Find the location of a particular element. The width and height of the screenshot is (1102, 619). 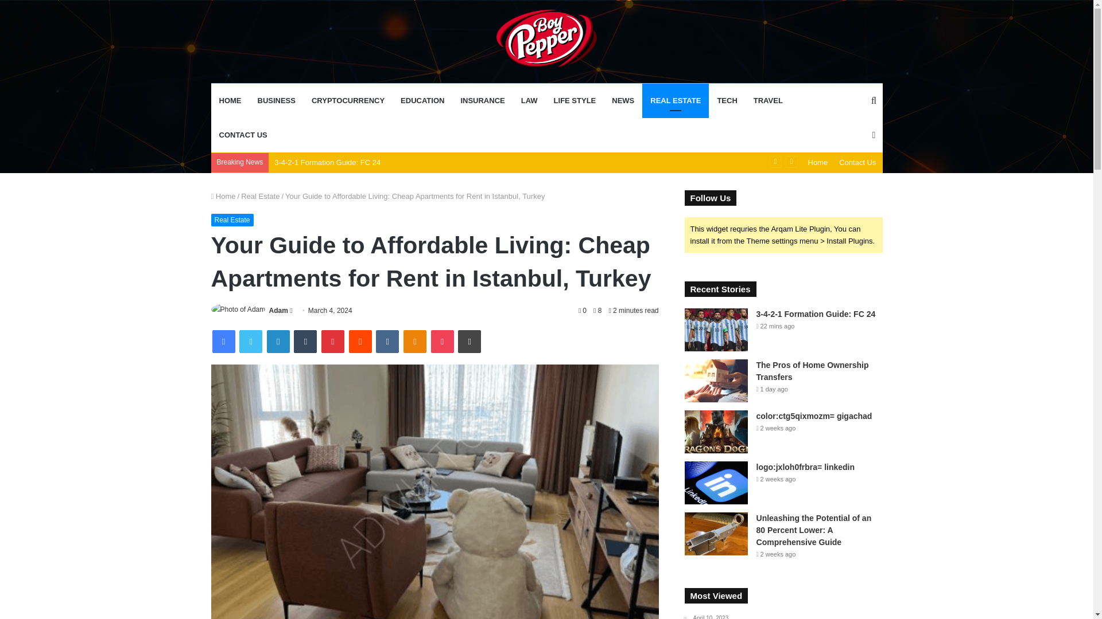

NEWS is located at coordinates (623, 101).